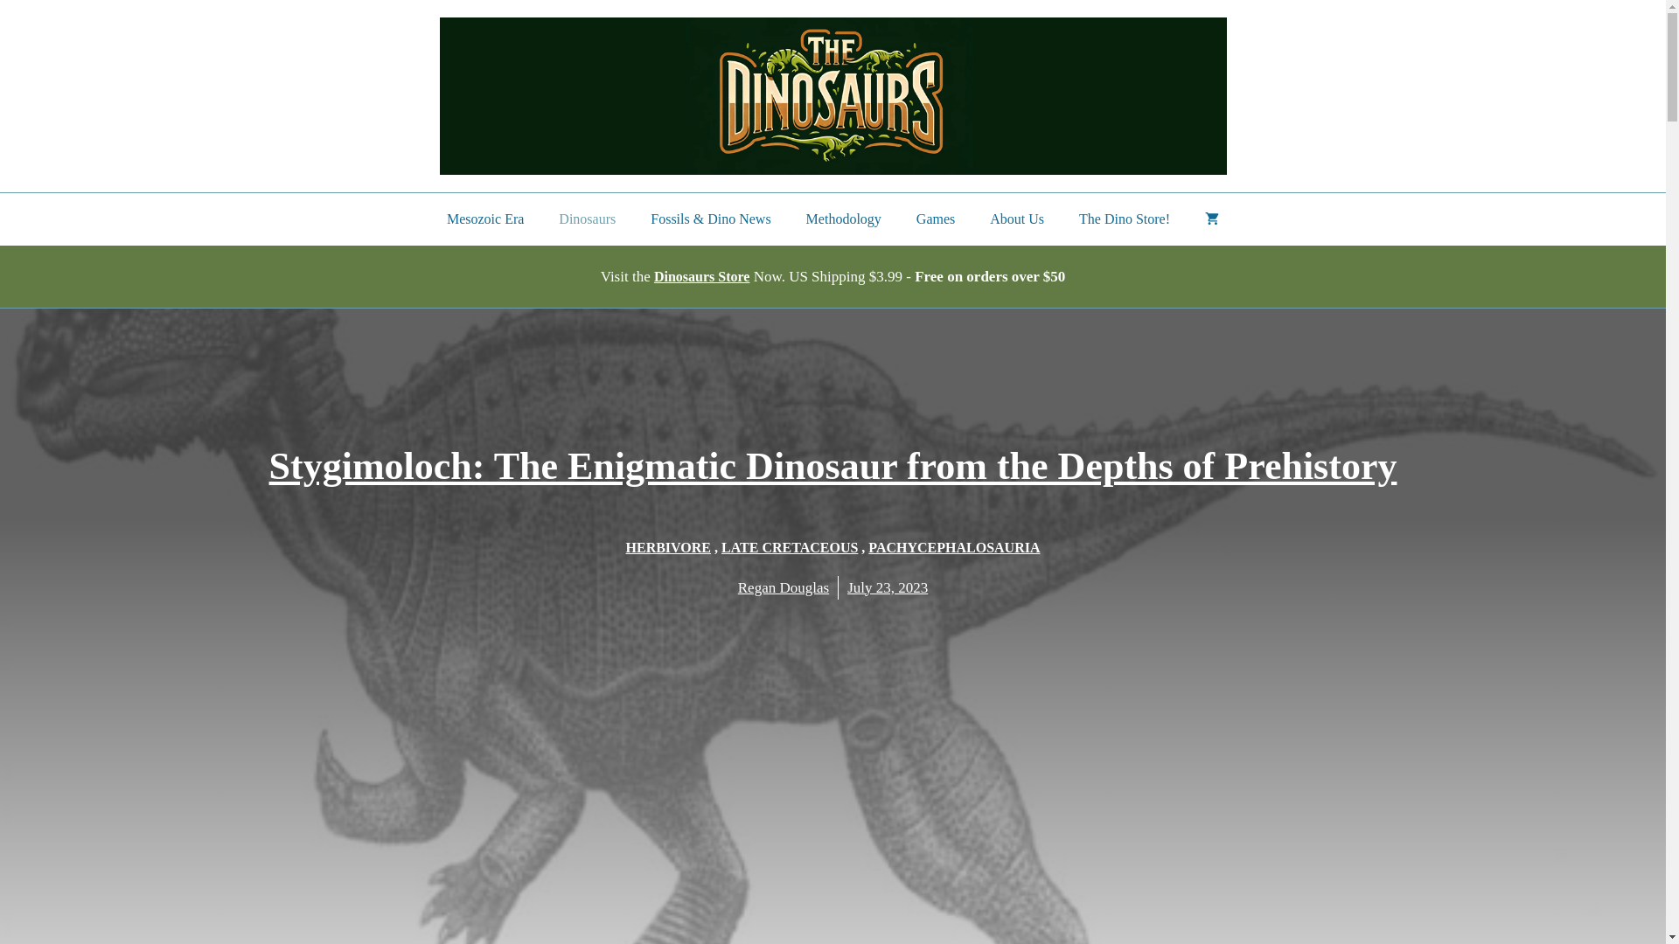 The width and height of the screenshot is (1679, 944). Describe the element at coordinates (484, 219) in the screenshot. I see `Mesozoic Era` at that location.